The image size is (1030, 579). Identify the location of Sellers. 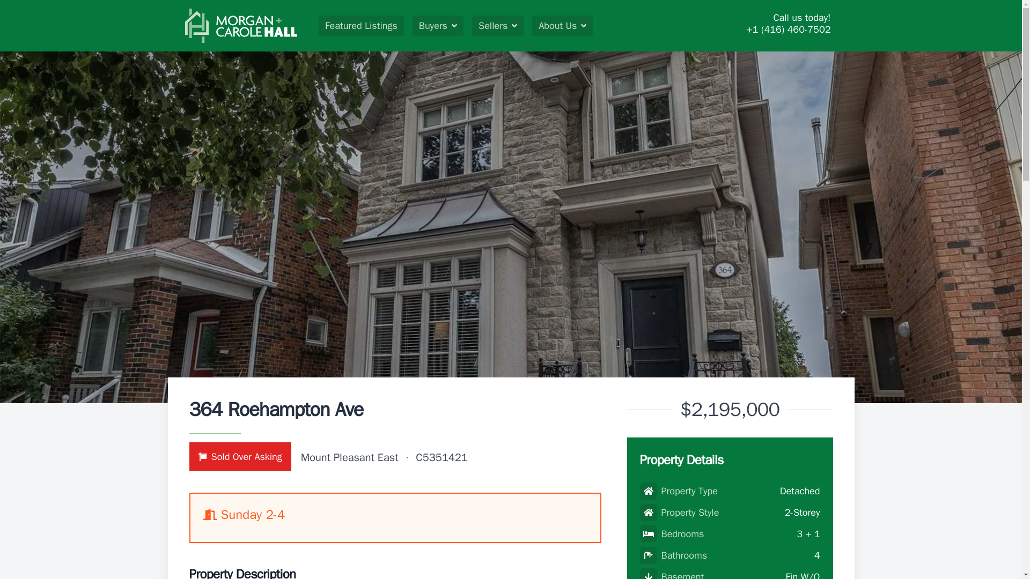
(497, 26).